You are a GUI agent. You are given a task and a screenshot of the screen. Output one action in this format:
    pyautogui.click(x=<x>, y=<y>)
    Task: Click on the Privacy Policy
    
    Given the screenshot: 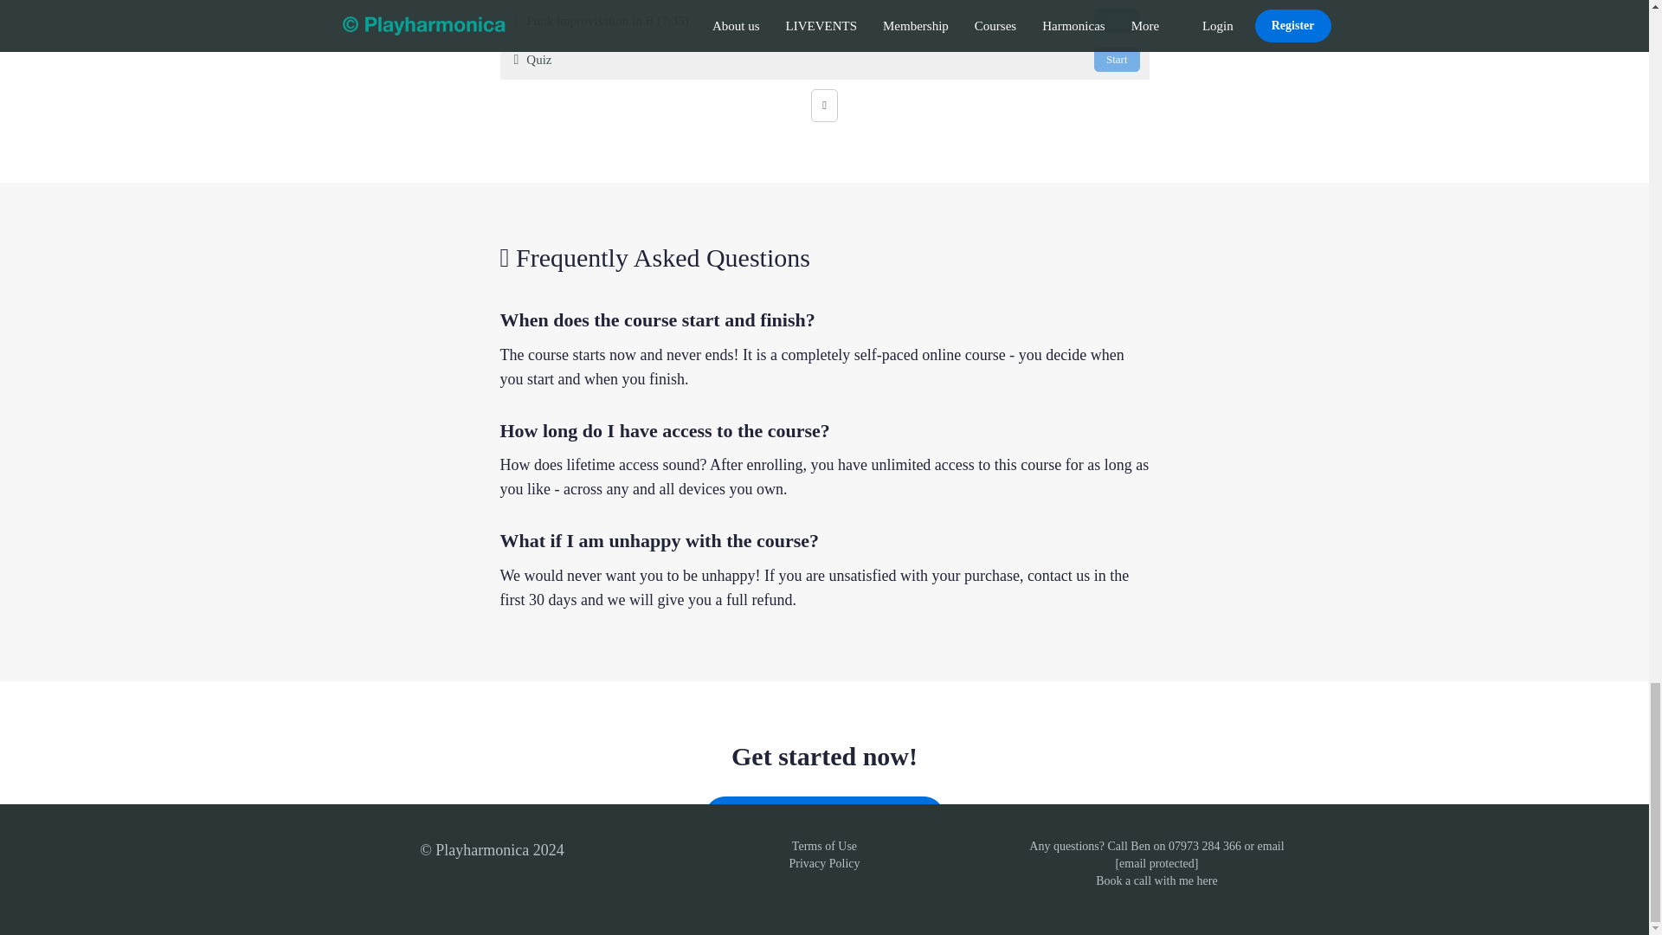 What is the action you would take?
    pyautogui.click(x=823, y=864)
    